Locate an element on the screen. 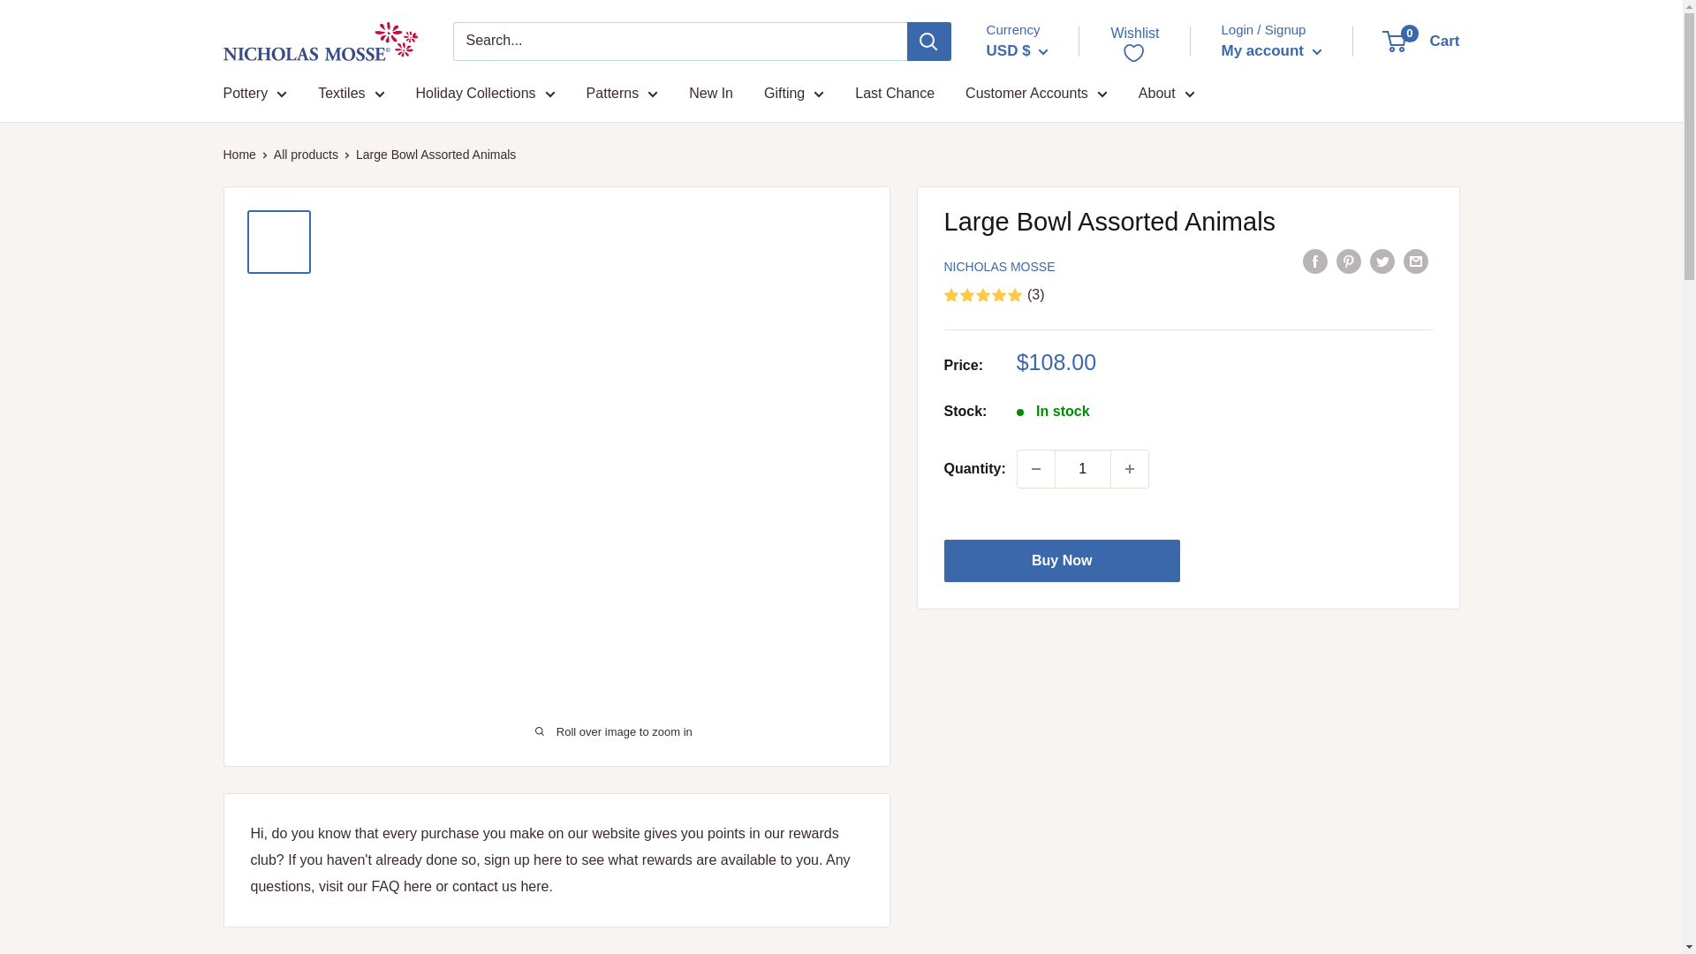 This screenshot has height=954, width=1696. Increase quantity by 1 is located at coordinates (1129, 468).